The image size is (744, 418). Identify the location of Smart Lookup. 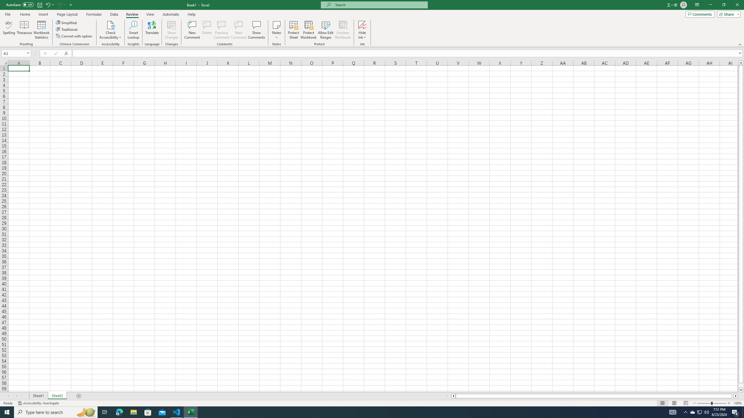
(133, 30).